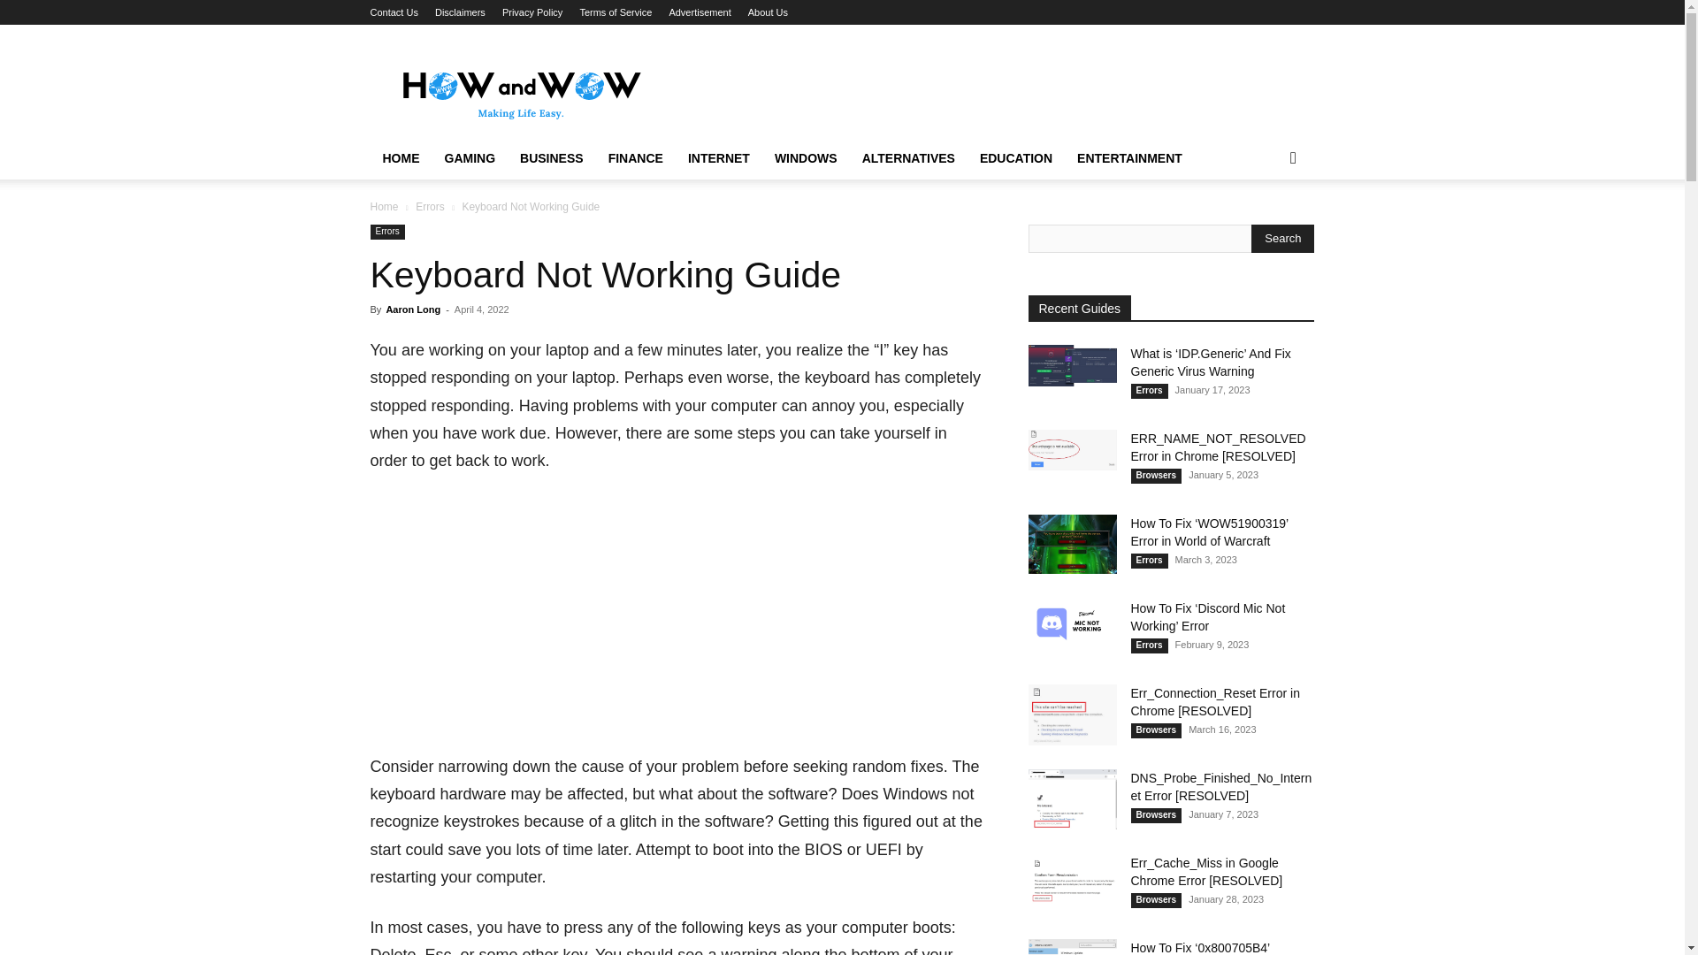 The width and height of the screenshot is (1698, 955). Describe the element at coordinates (909, 158) in the screenshot. I see `ALTERNATIVES` at that location.